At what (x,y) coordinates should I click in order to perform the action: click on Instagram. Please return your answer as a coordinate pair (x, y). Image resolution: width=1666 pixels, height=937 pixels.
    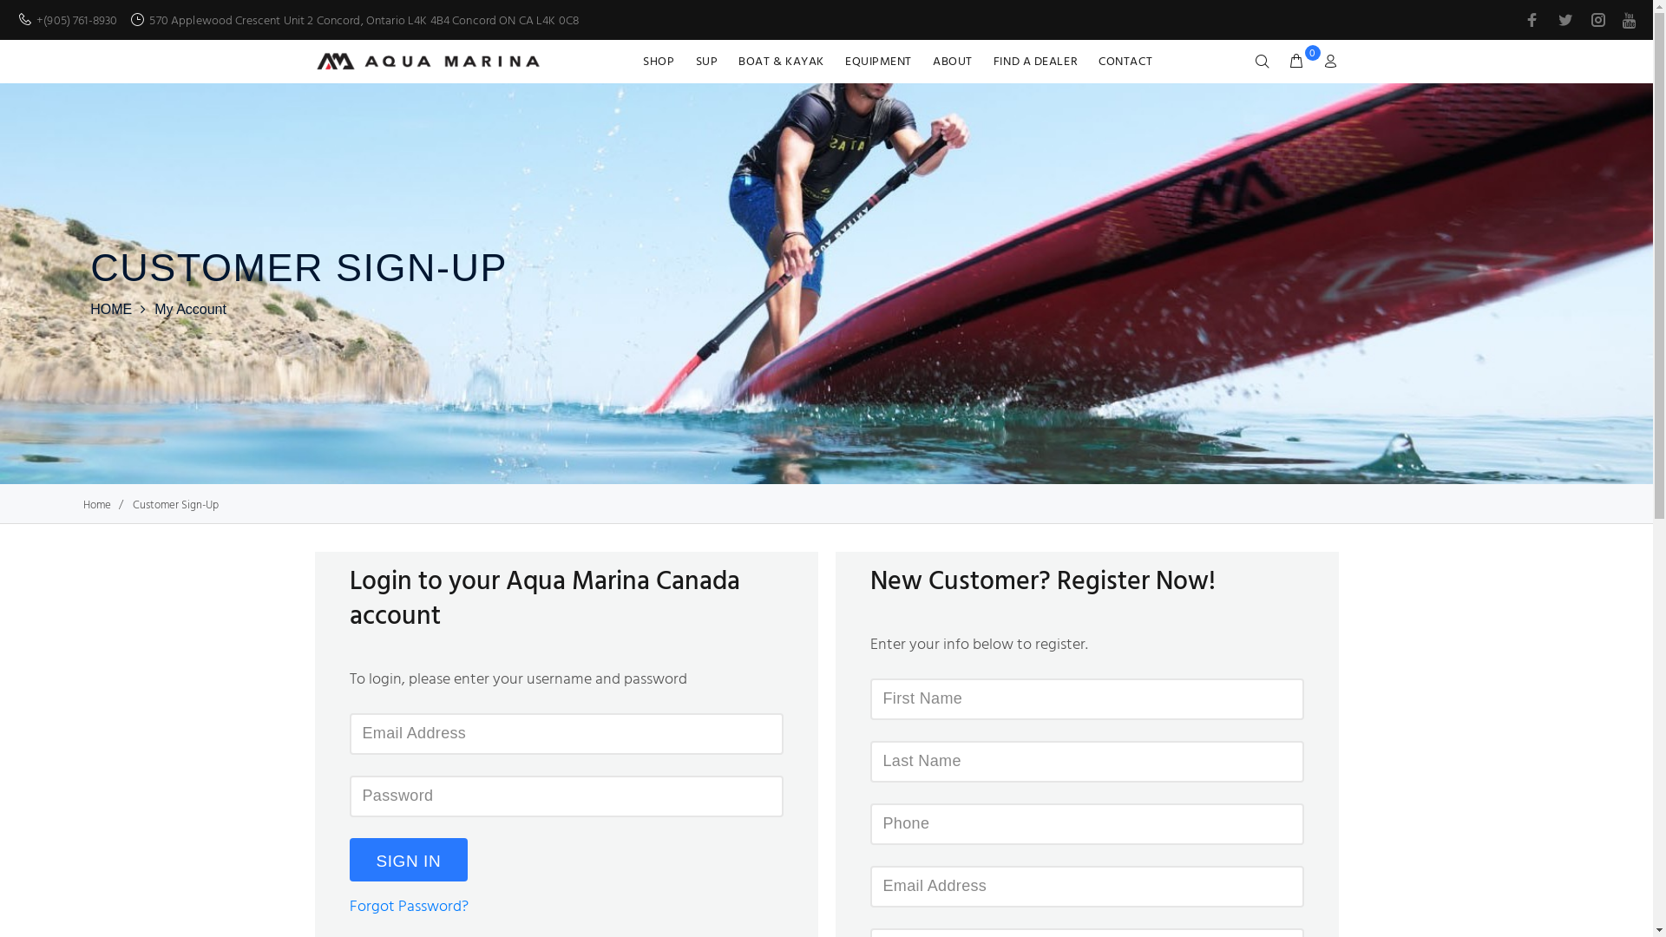
    Looking at the image, I should click on (1598, 20).